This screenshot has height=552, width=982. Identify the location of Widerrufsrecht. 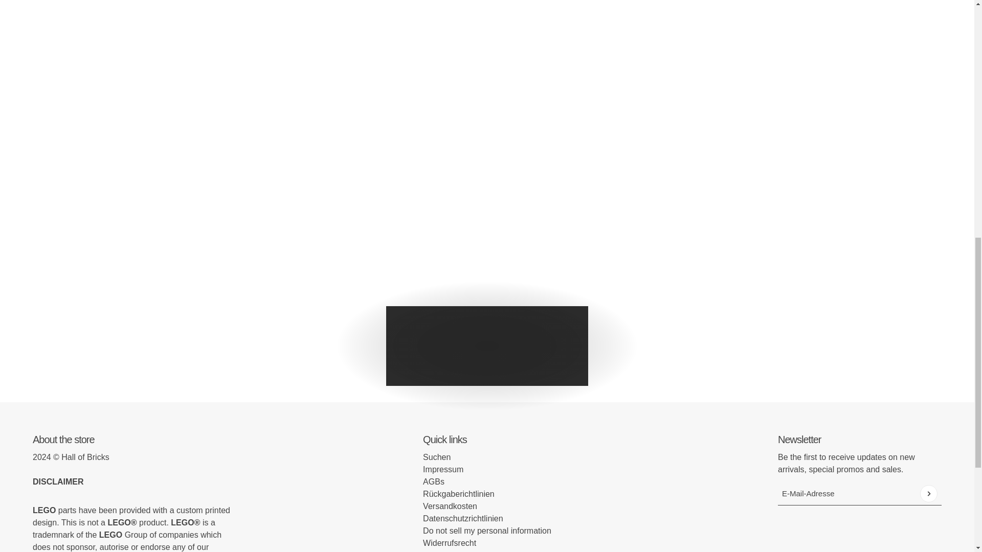
(450, 543).